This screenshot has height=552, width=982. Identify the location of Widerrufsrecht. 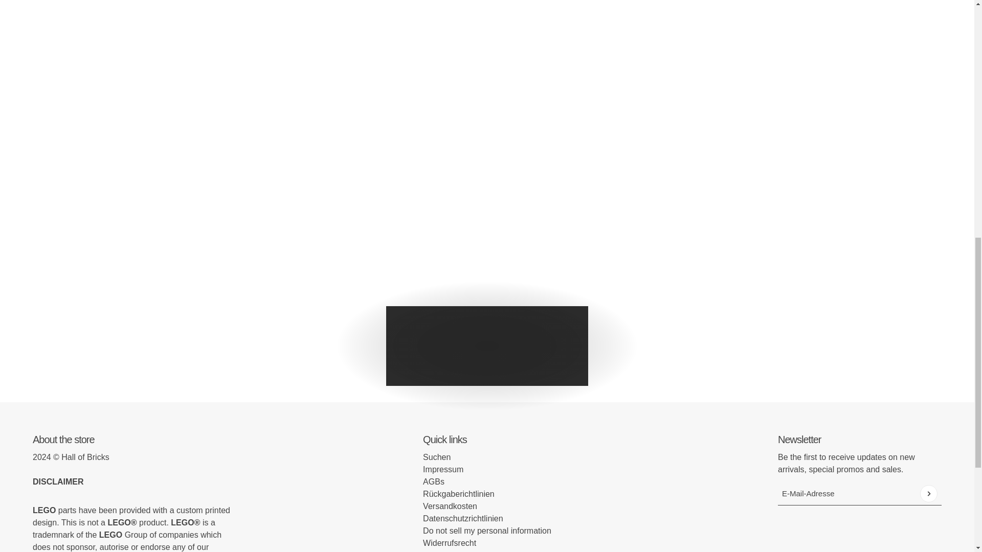
(450, 543).